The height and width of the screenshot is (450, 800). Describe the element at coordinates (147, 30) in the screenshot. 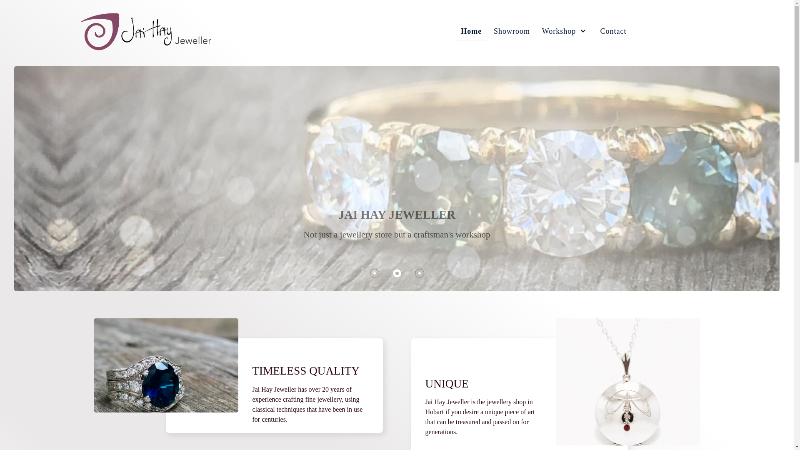

I see `Jai Hay Jeweller` at that location.